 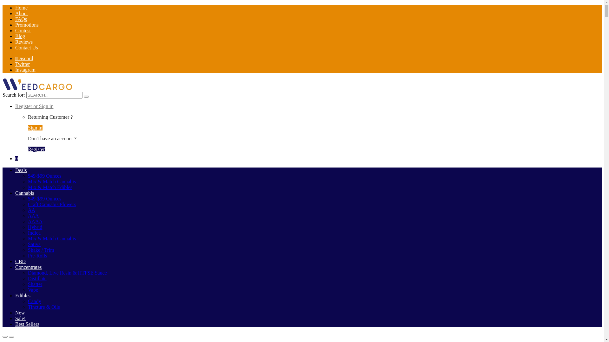 I want to click on Edibles, so click(x=23, y=296).